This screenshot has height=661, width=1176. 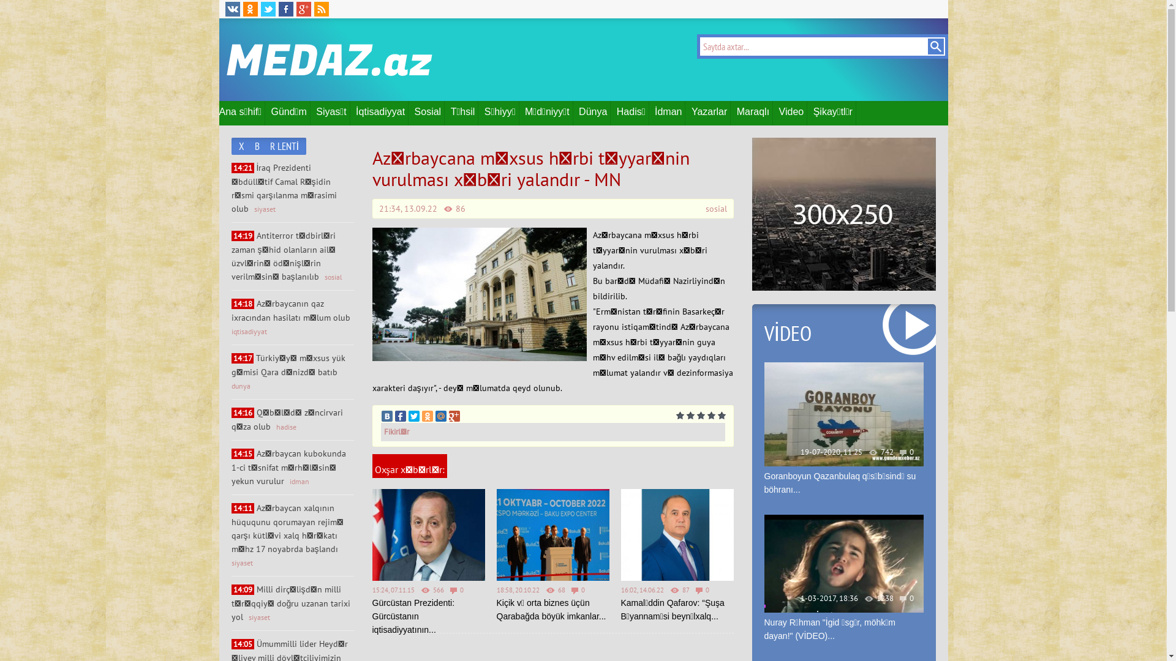 What do you see at coordinates (268, 9) in the screenshot?
I see `Twitter` at bounding box center [268, 9].